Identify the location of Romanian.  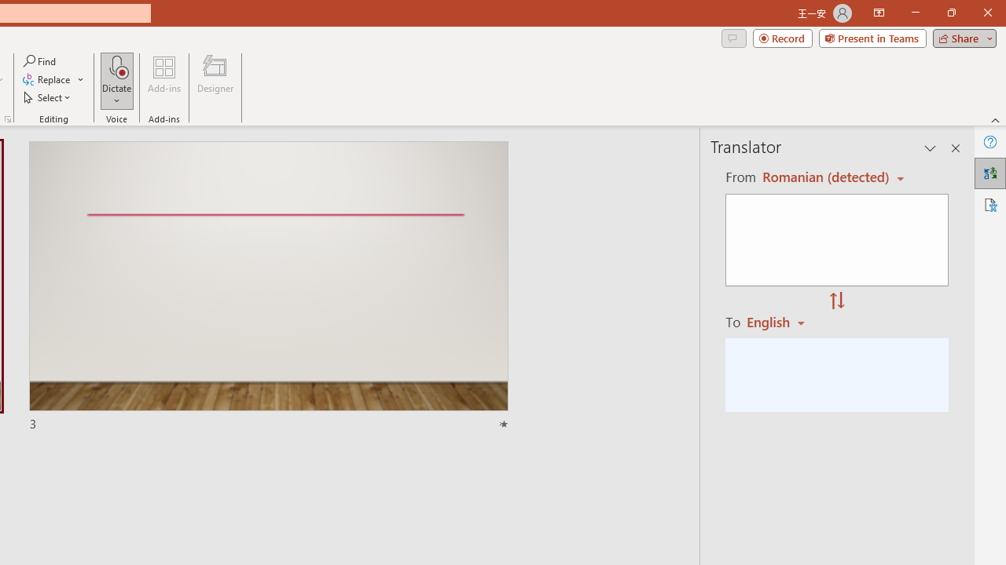
(781, 322).